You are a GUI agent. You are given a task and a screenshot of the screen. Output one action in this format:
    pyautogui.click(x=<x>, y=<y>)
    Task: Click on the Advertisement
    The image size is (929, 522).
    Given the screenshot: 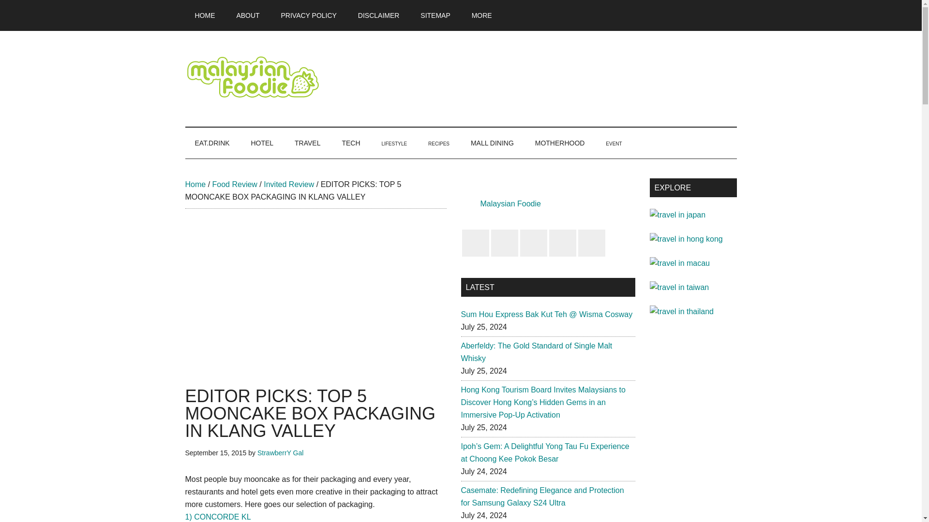 What is the action you would take?
    pyautogui.click(x=315, y=301)
    